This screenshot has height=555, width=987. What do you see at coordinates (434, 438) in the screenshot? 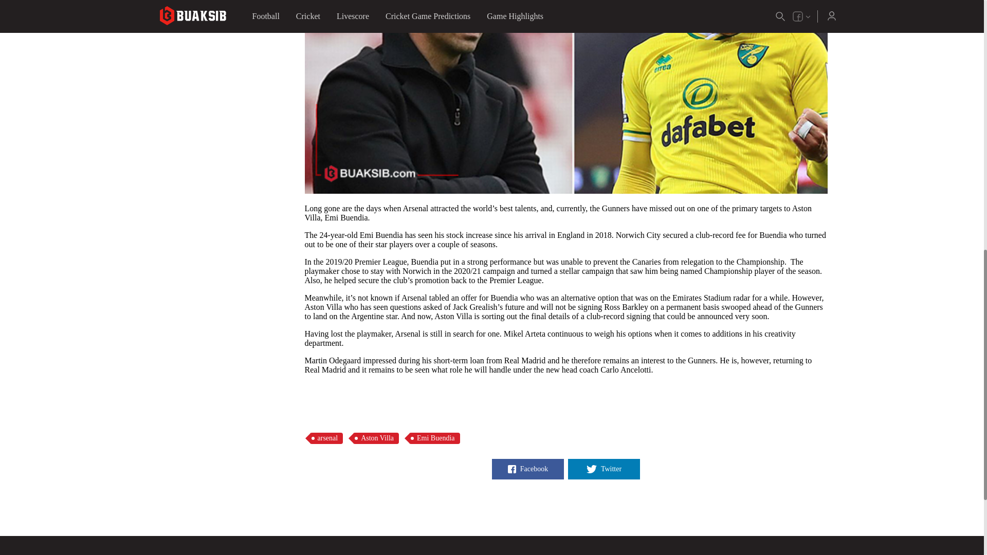
I see `Emi Buendia` at bounding box center [434, 438].